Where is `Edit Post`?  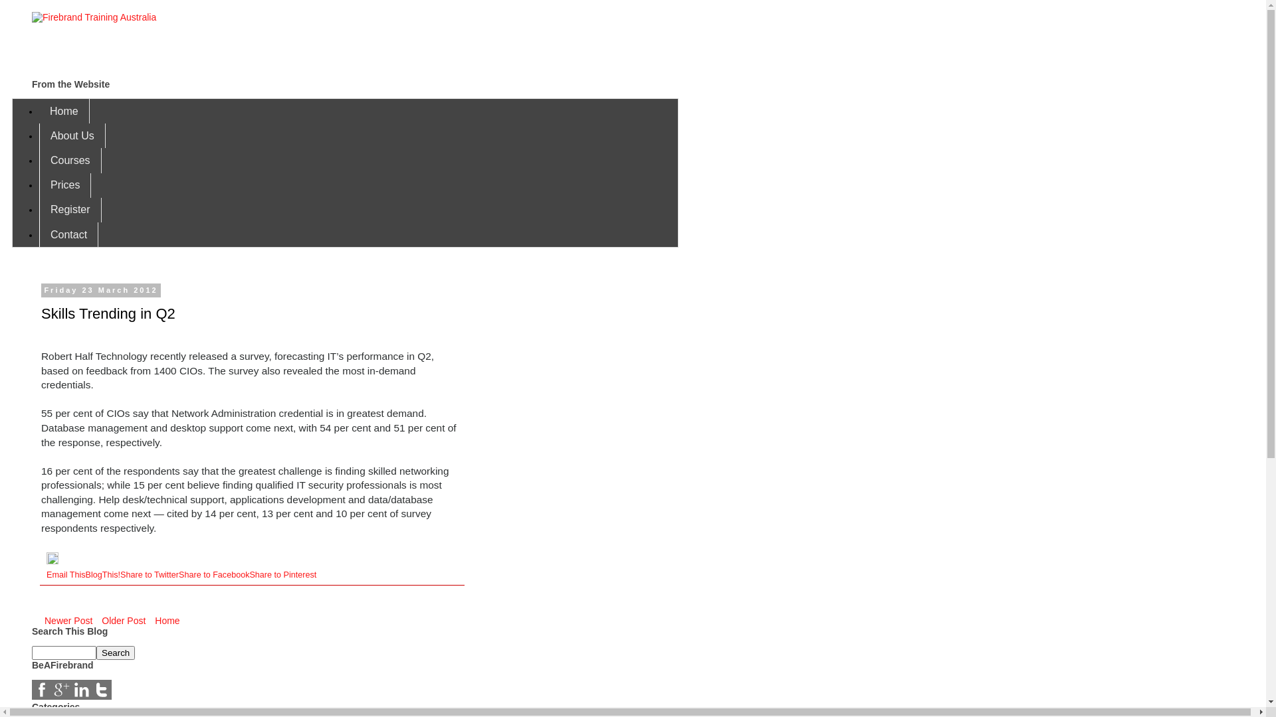 Edit Post is located at coordinates (53, 562).